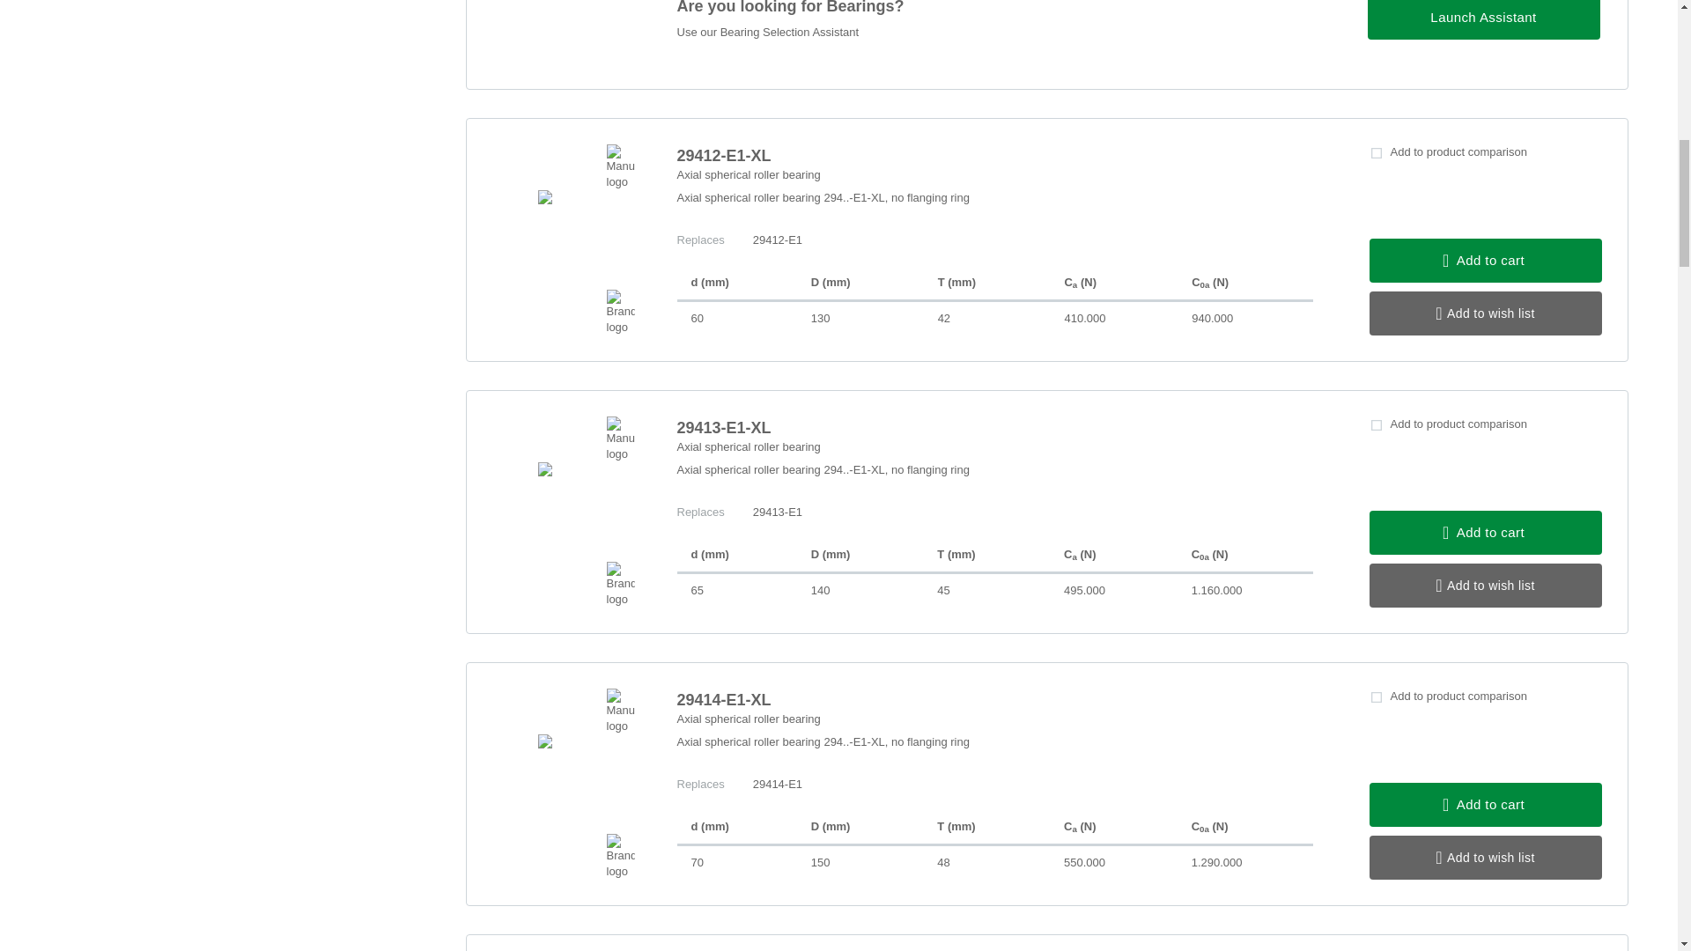  What do you see at coordinates (993, 699) in the screenshot?
I see `29414-E1-XL` at bounding box center [993, 699].